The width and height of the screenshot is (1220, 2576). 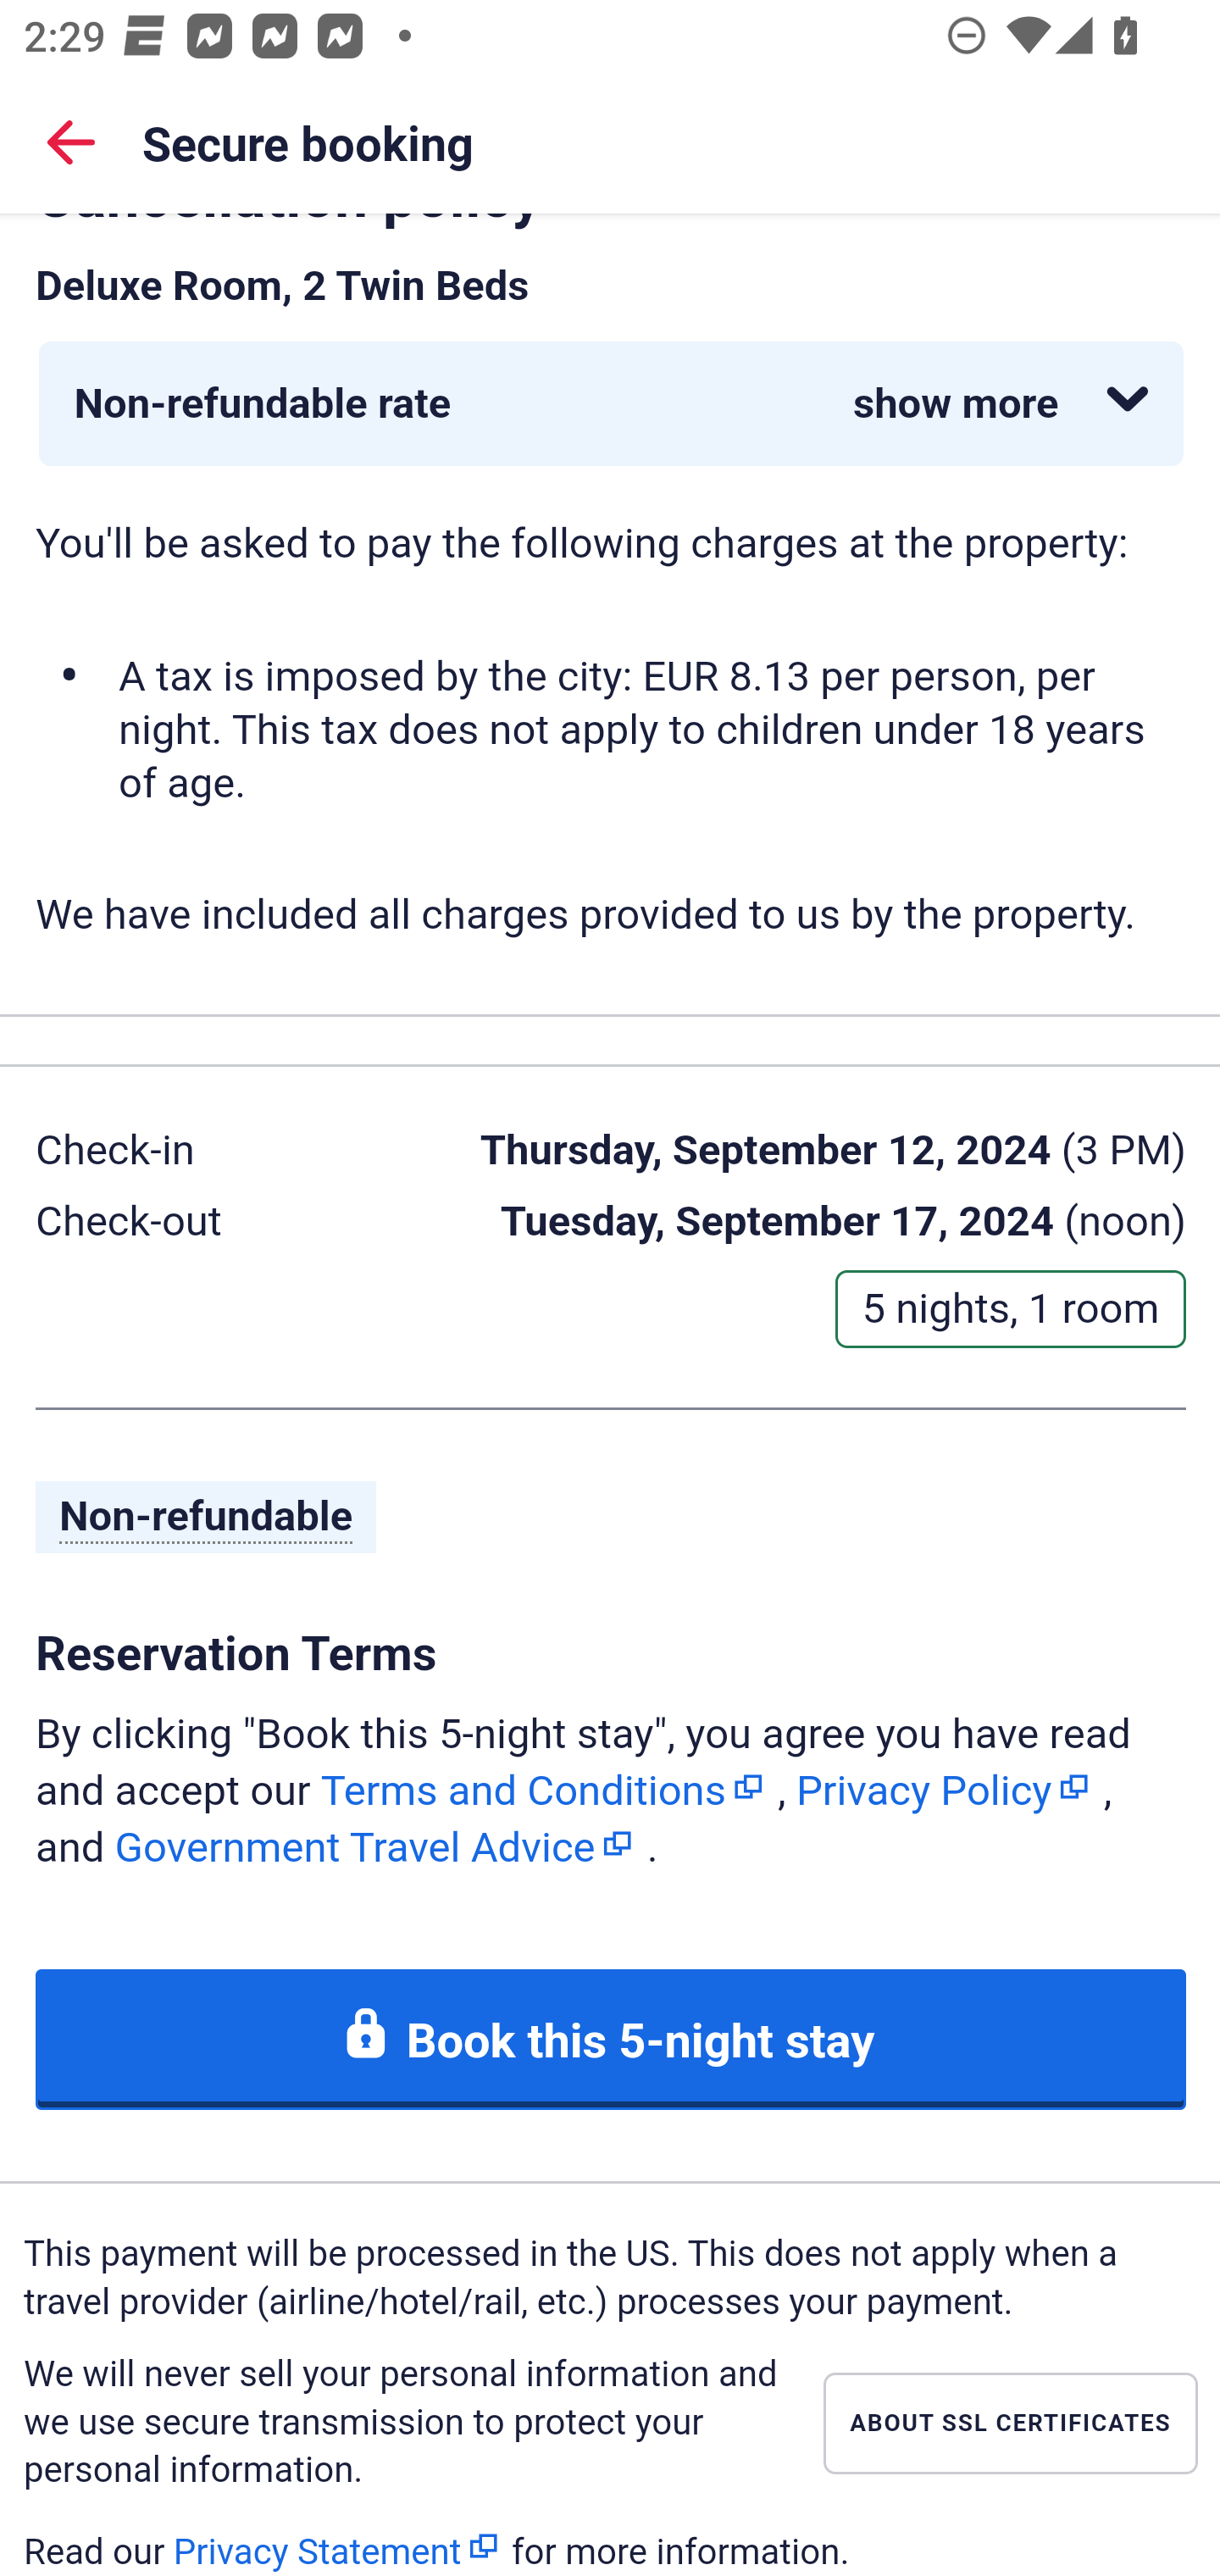 What do you see at coordinates (207, 1520) in the screenshot?
I see `Non-refundable` at bounding box center [207, 1520].